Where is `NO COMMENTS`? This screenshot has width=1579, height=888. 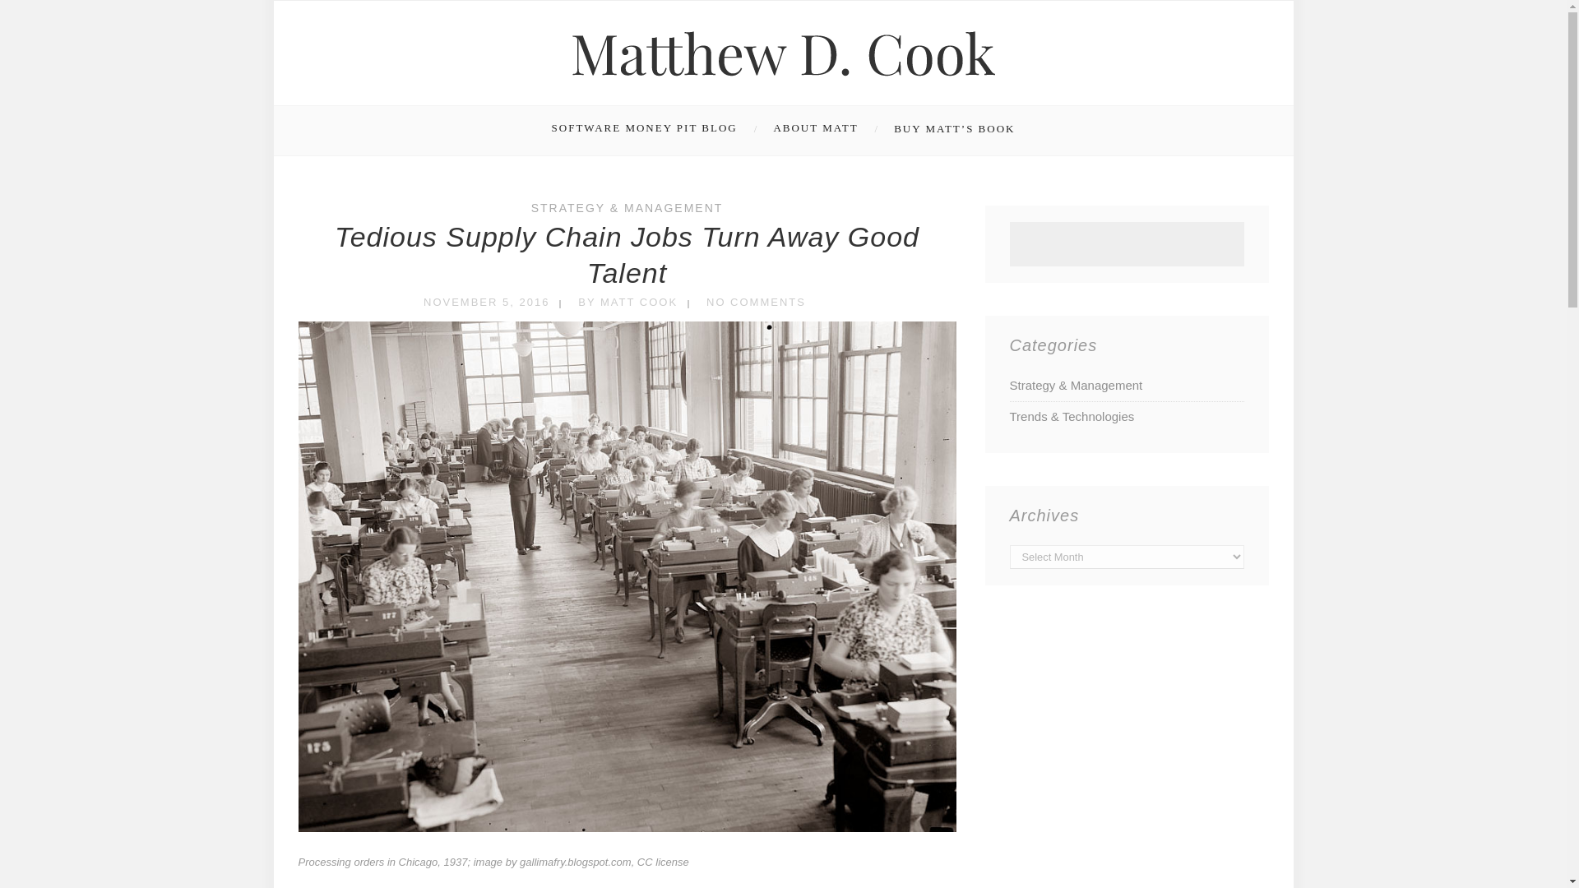
NO COMMENTS is located at coordinates (755, 301).